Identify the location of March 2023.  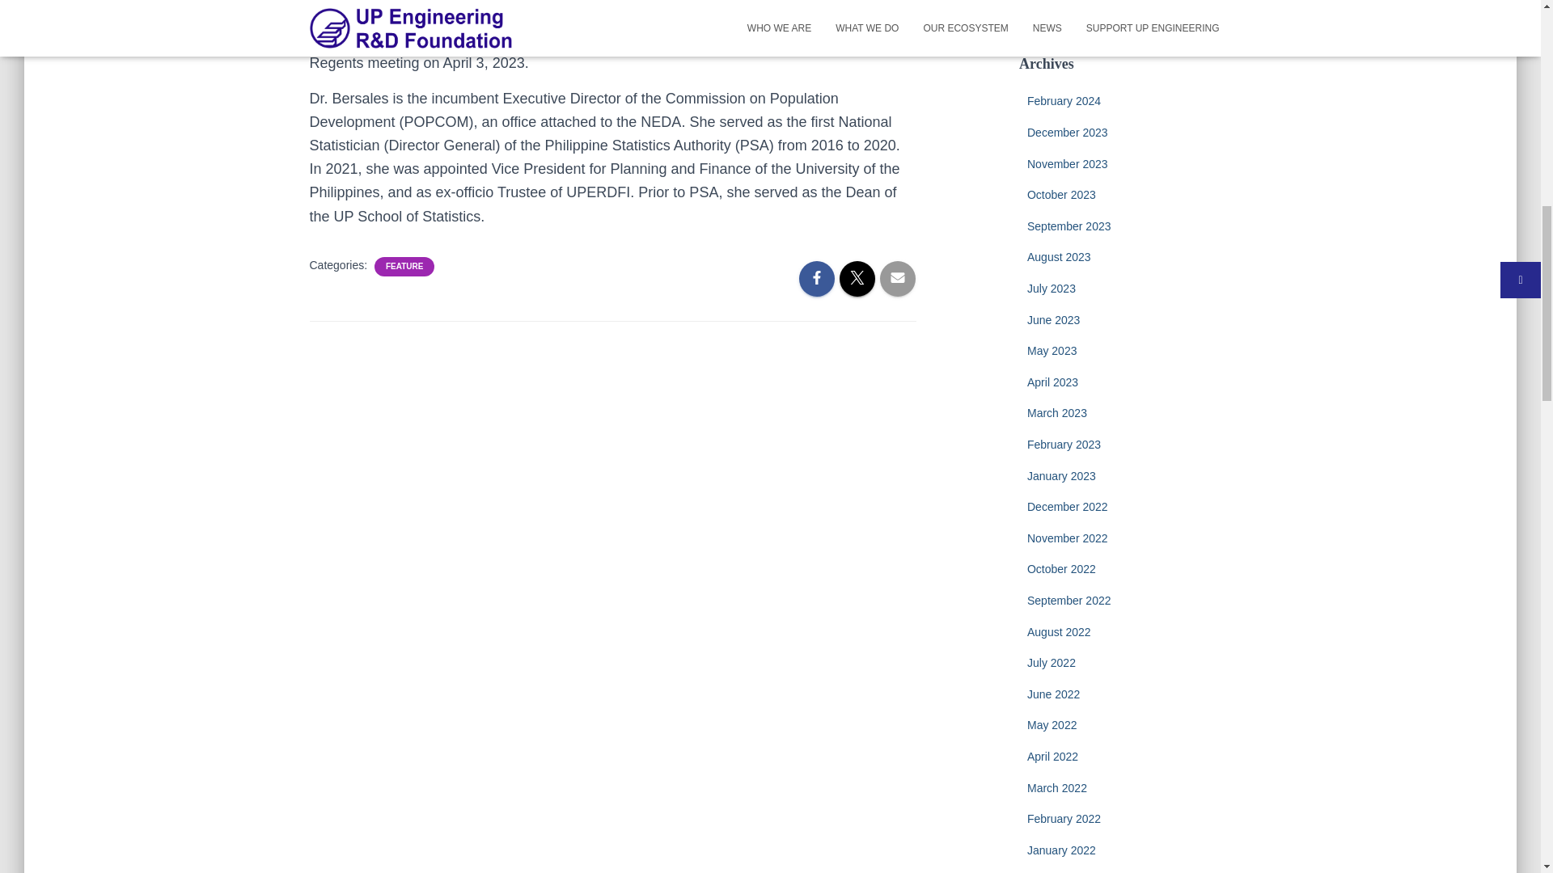
(1056, 413).